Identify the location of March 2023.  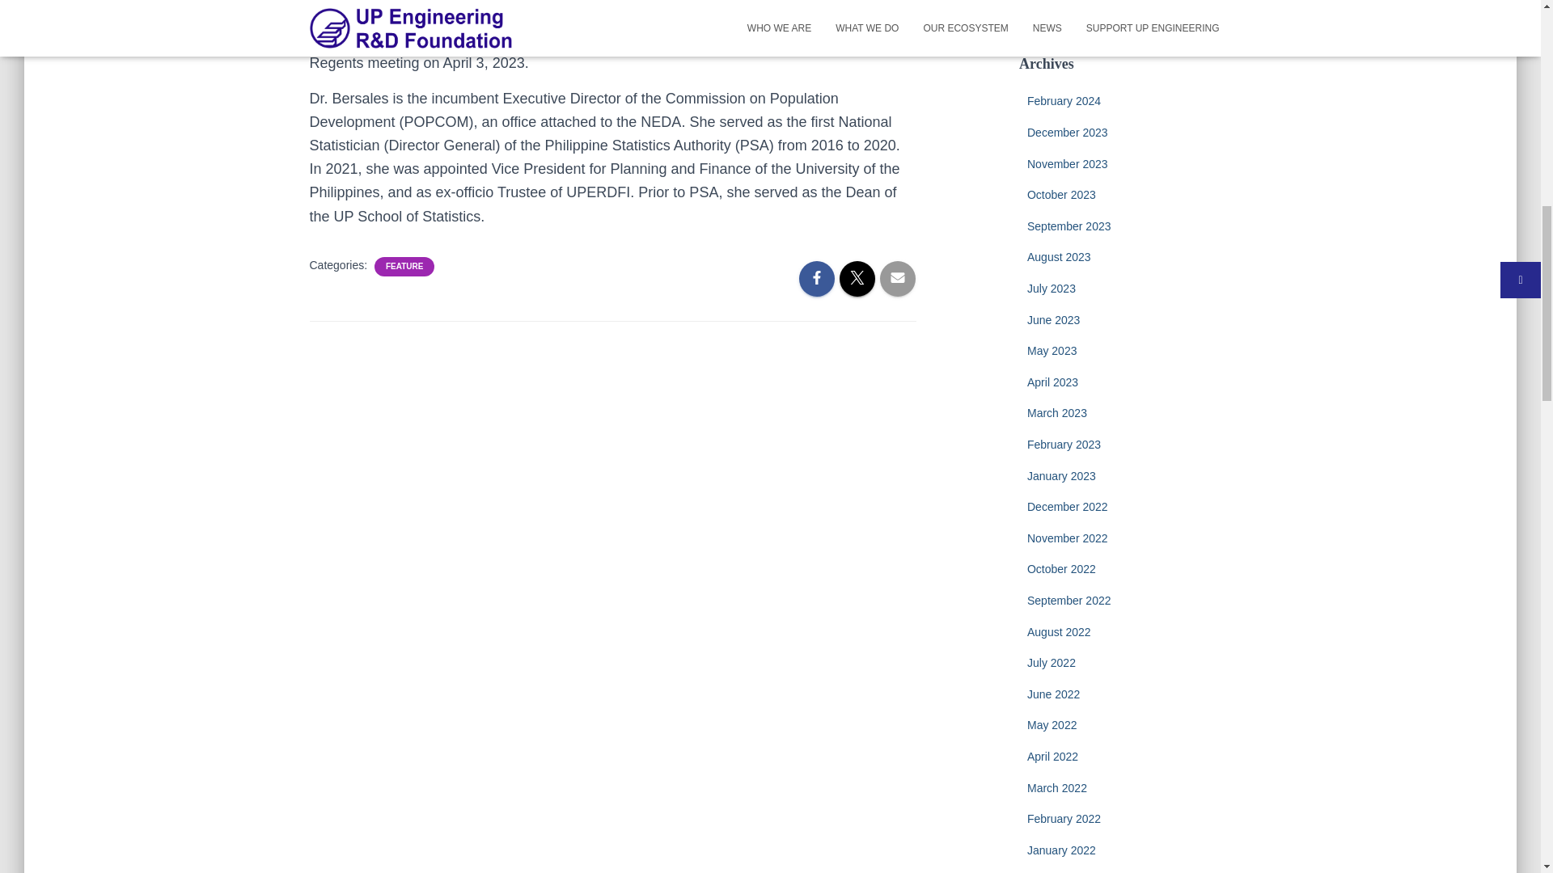
(1056, 413).